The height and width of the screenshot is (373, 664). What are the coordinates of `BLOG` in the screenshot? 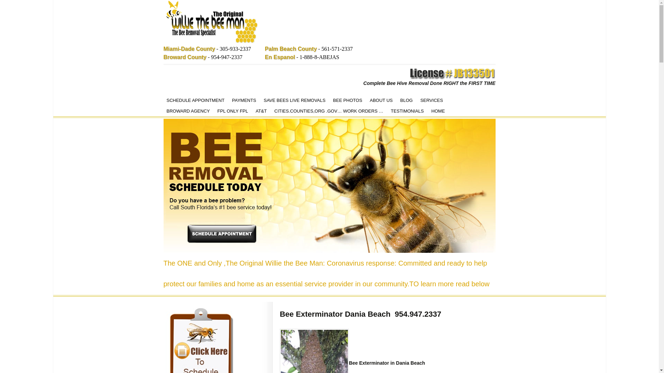 It's located at (406, 100).